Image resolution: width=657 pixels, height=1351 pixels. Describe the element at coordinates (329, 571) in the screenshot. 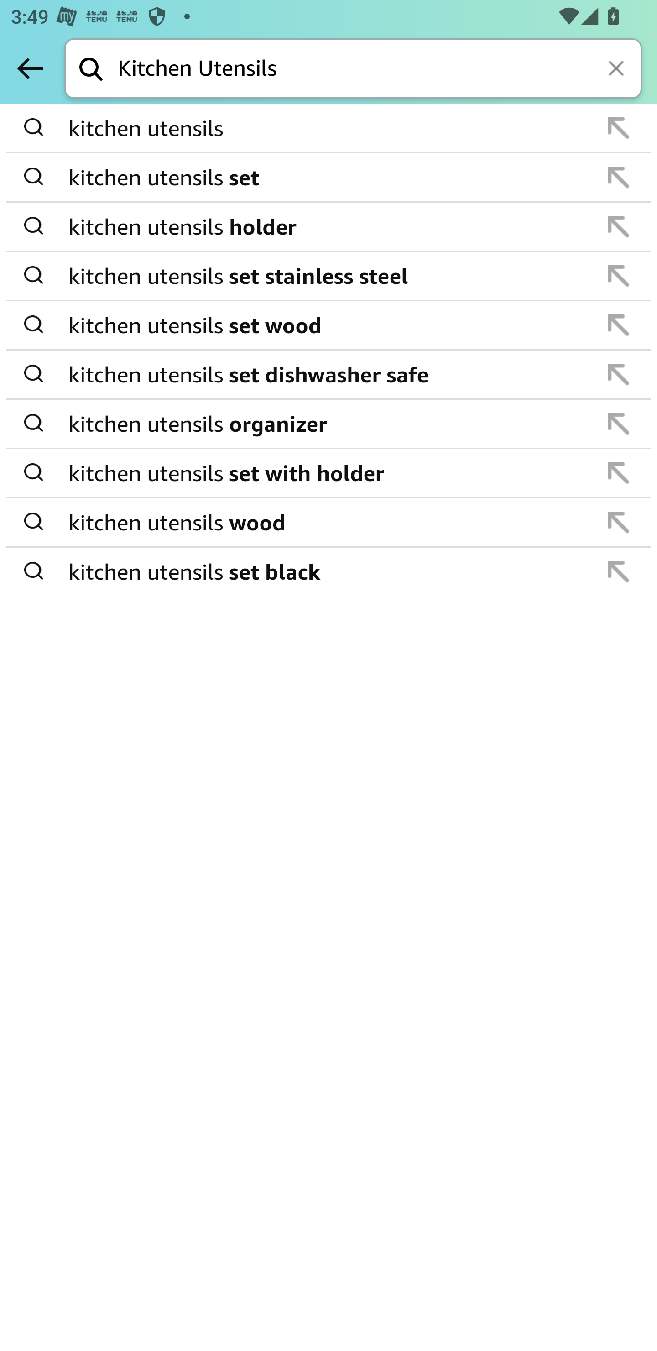

I see `kitchen utensils set black` at that location.